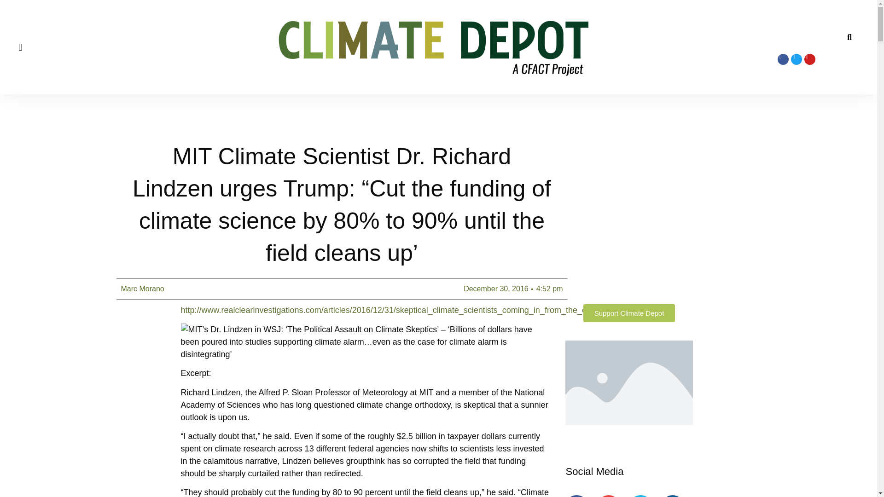  Describe the element at coordinates (496, 289) in the screenshot. I see `December 30, 2016` at that location.